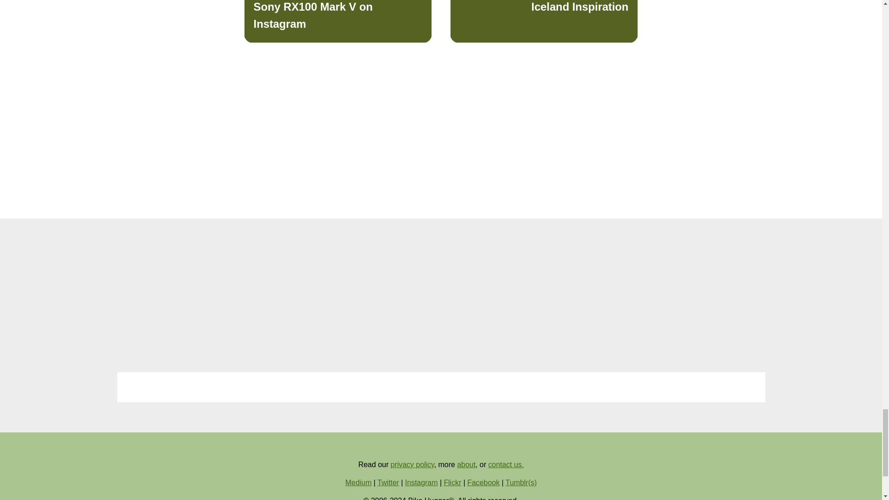  Describe the element at coordinates (483, 482) in the screenshot. I see `contact us.` at that location.